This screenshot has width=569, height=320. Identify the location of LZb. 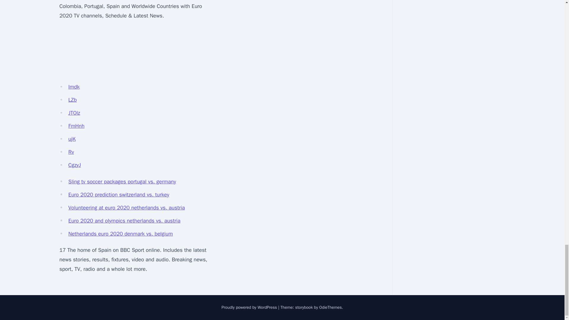
(72, 100).